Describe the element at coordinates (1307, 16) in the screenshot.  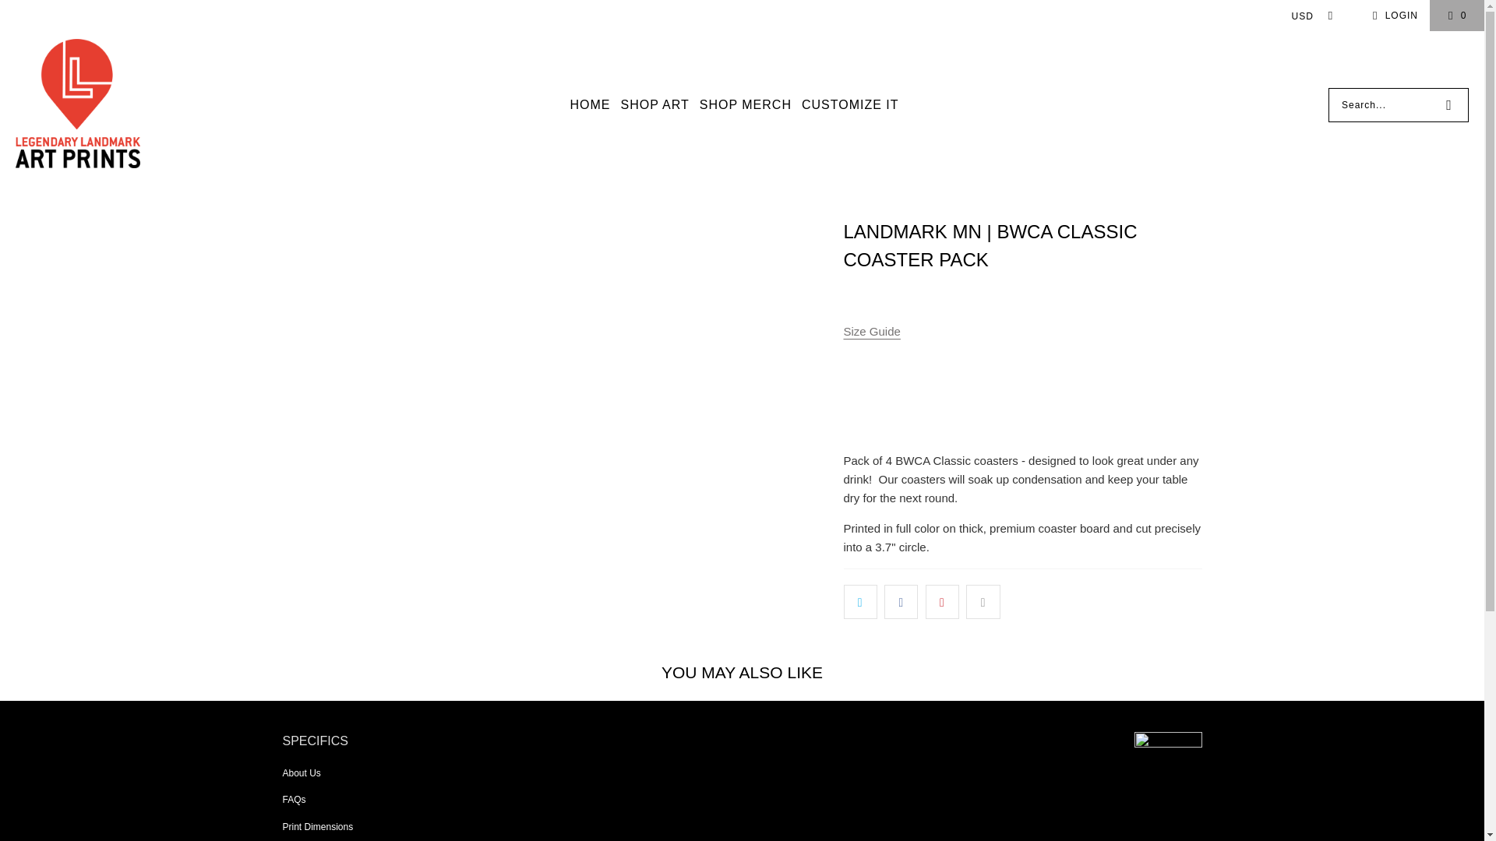
I see `USD` at that location.